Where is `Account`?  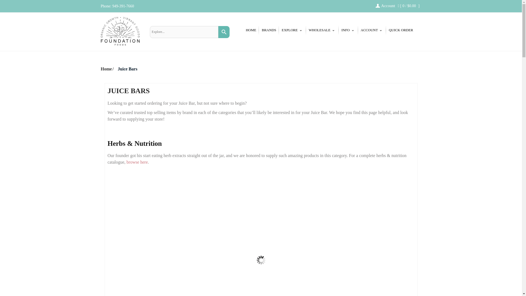 Account is located at coordinates (385, 5).